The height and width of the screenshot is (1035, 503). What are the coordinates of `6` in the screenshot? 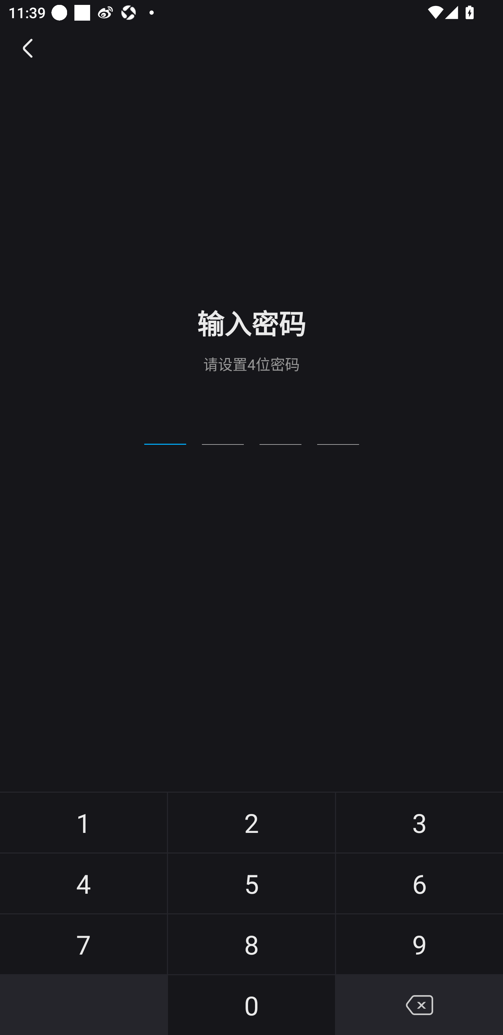 It's located at (419, 883).